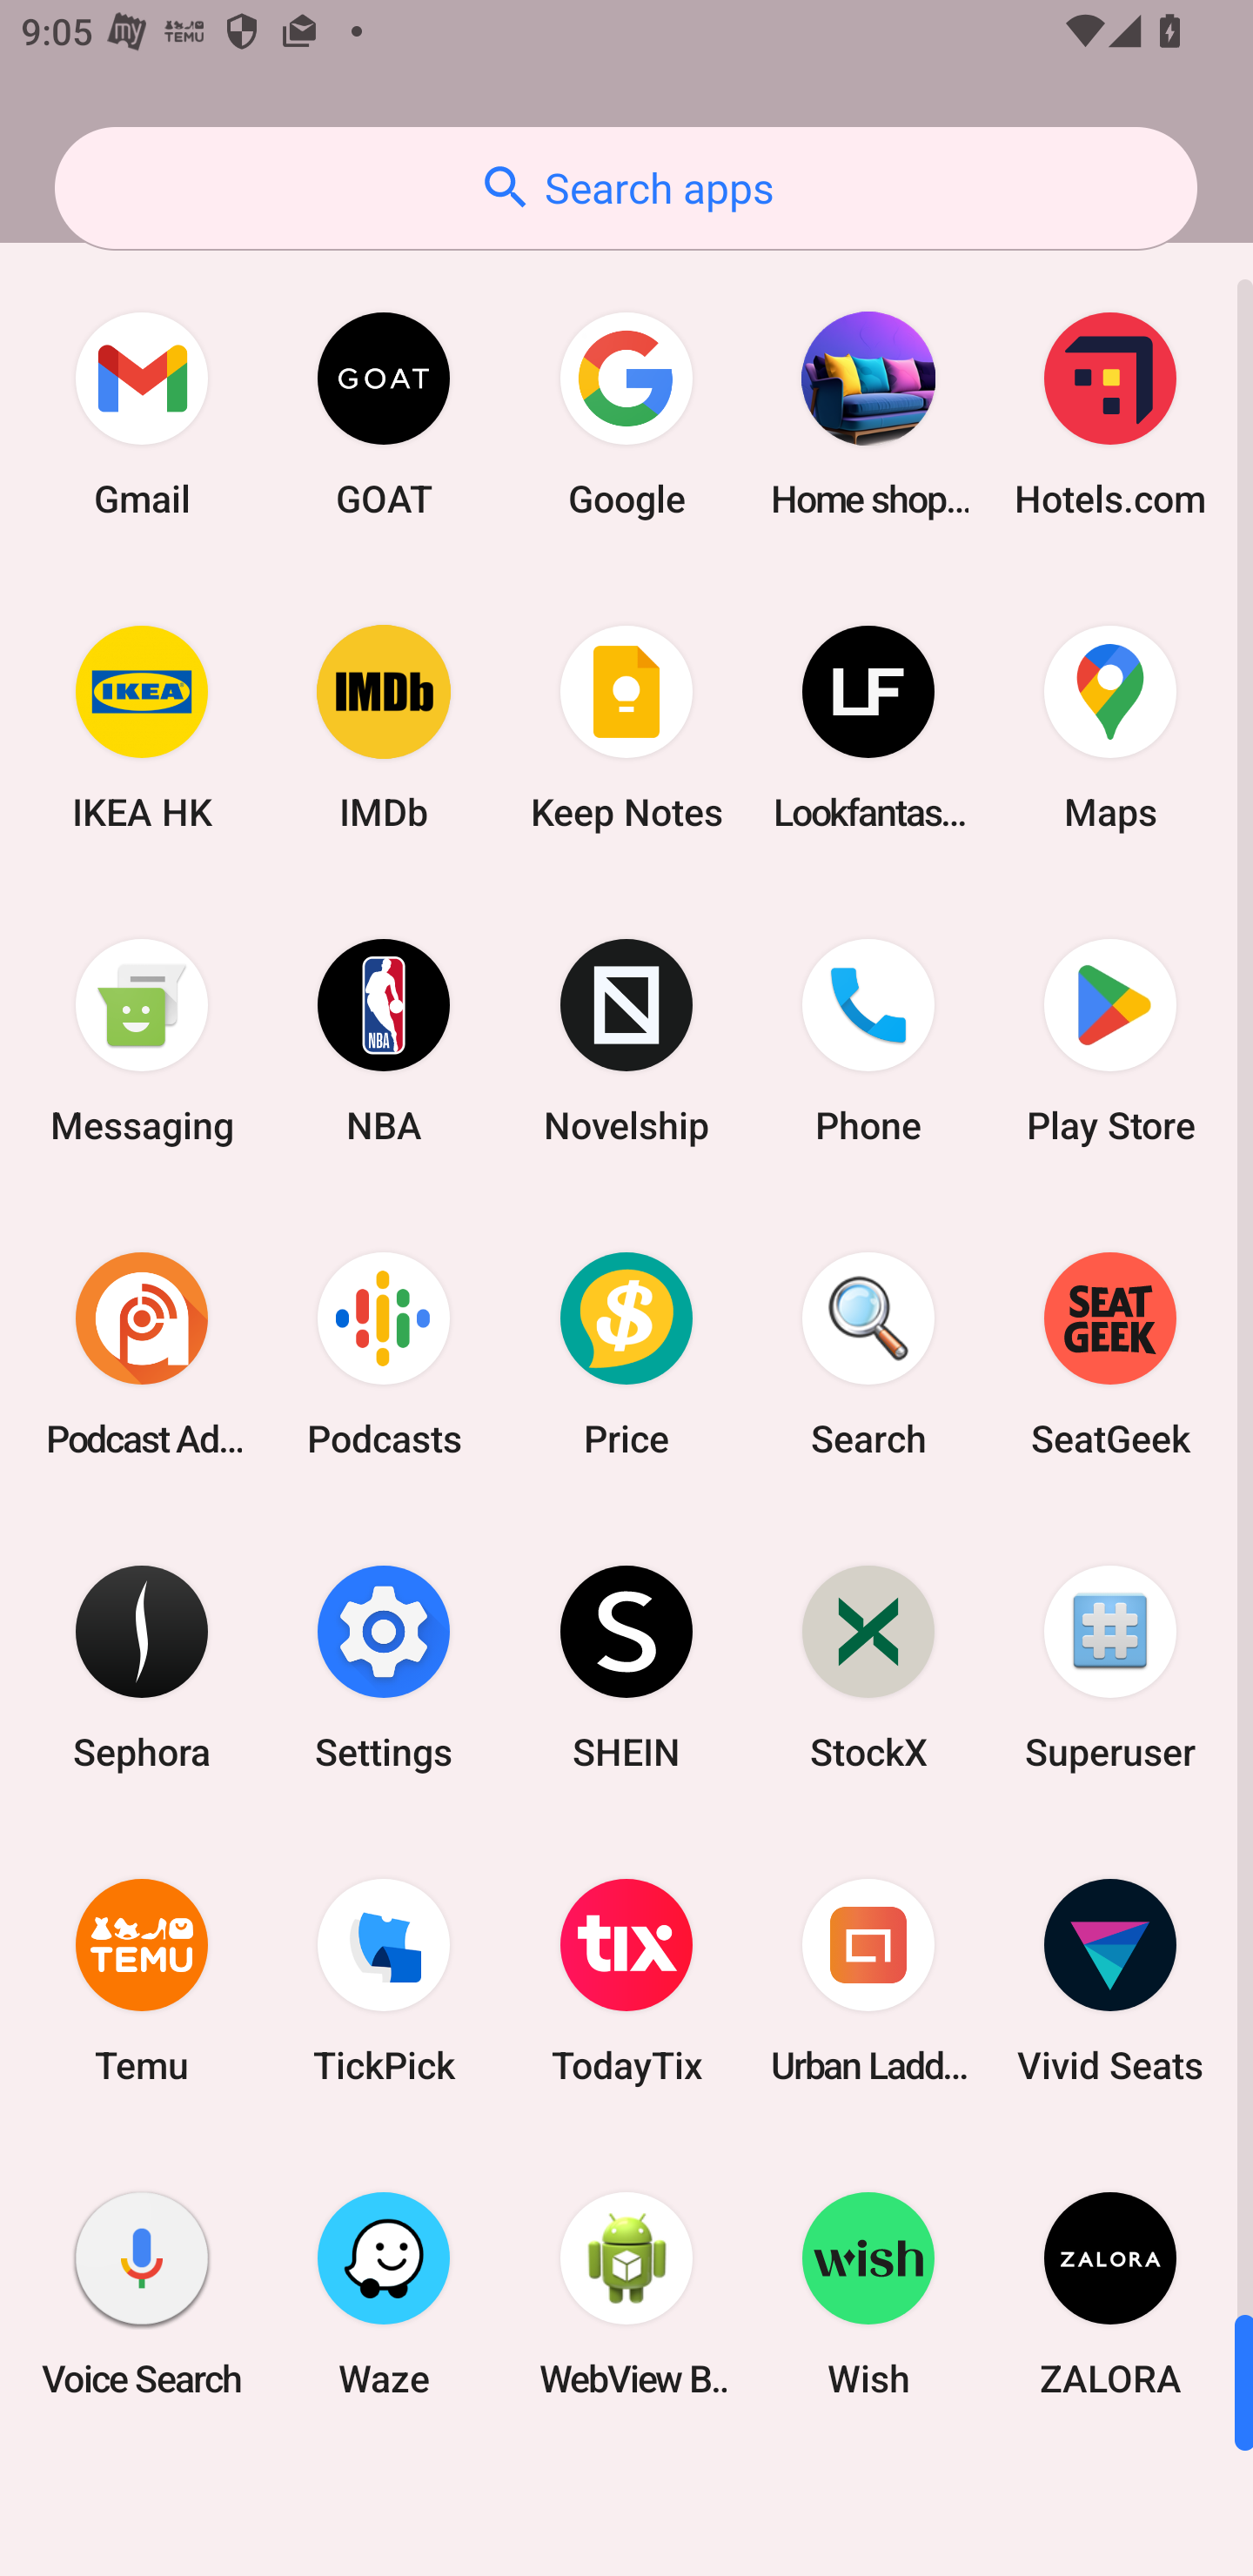 The image size is (1253, 2576). I want to click on Lookfantastic, so click(868, 728).